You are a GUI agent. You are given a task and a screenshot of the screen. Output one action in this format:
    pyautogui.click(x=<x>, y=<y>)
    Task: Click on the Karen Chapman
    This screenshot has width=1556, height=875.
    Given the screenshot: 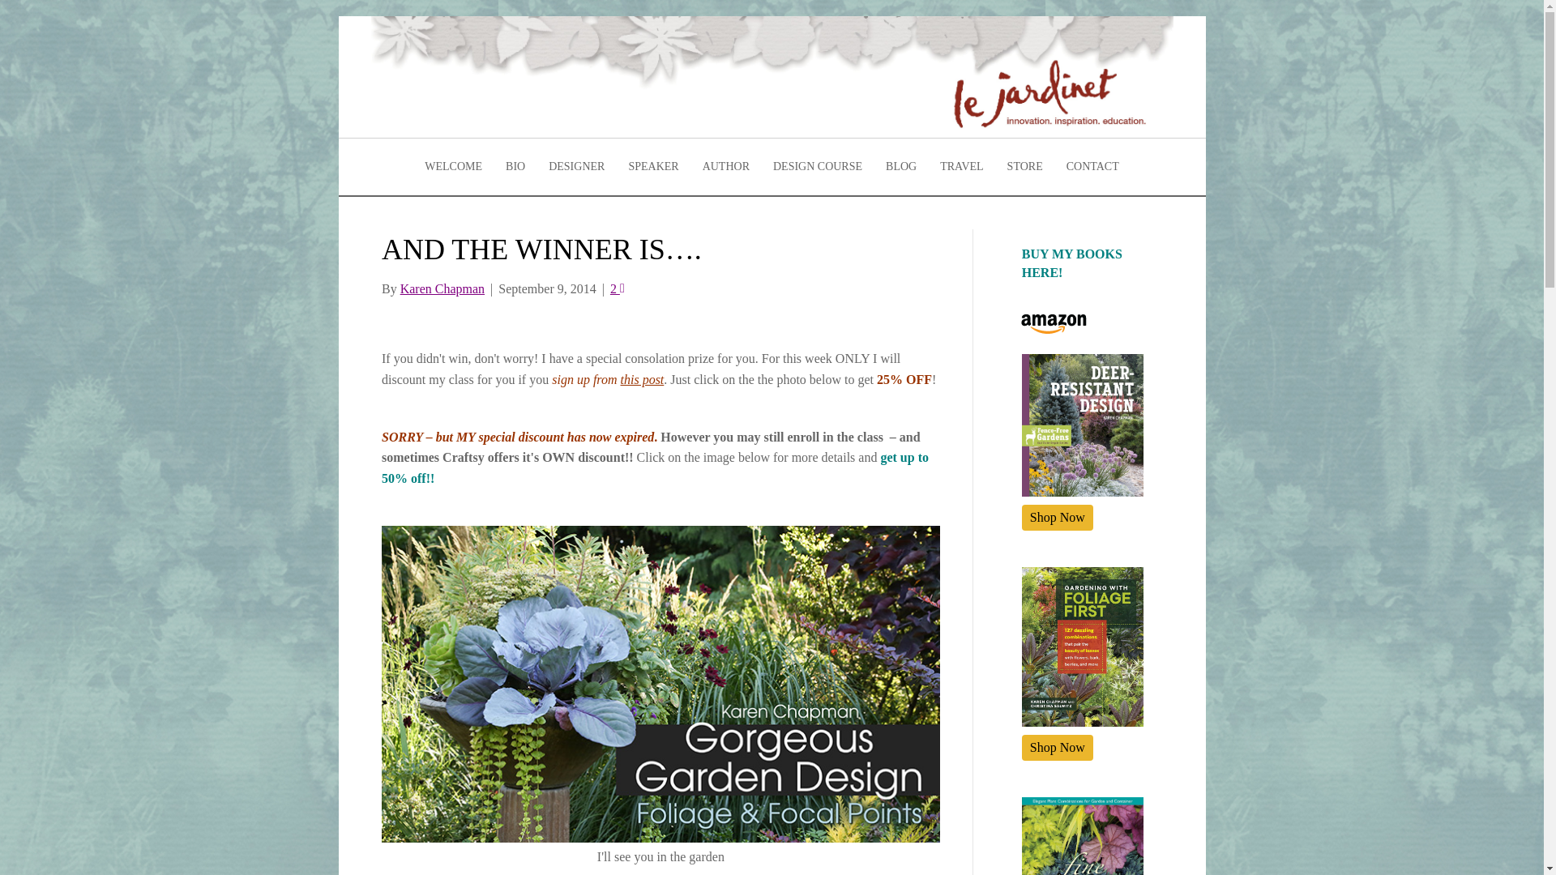 What is the action you would take?
    pyautogui.click(x=442, y=288)
    